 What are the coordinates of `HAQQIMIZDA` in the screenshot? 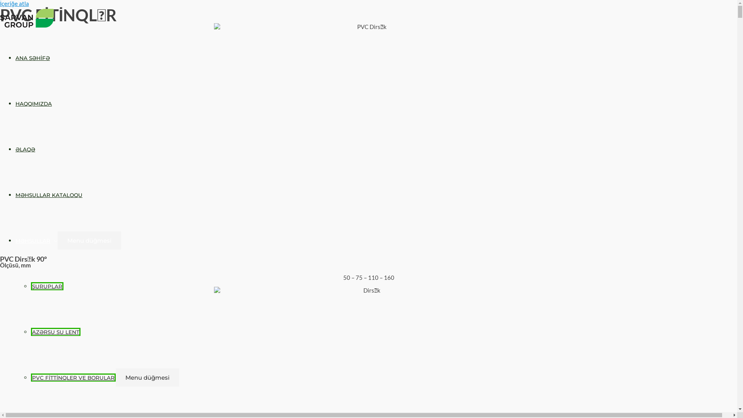 It's located at (34, 104).